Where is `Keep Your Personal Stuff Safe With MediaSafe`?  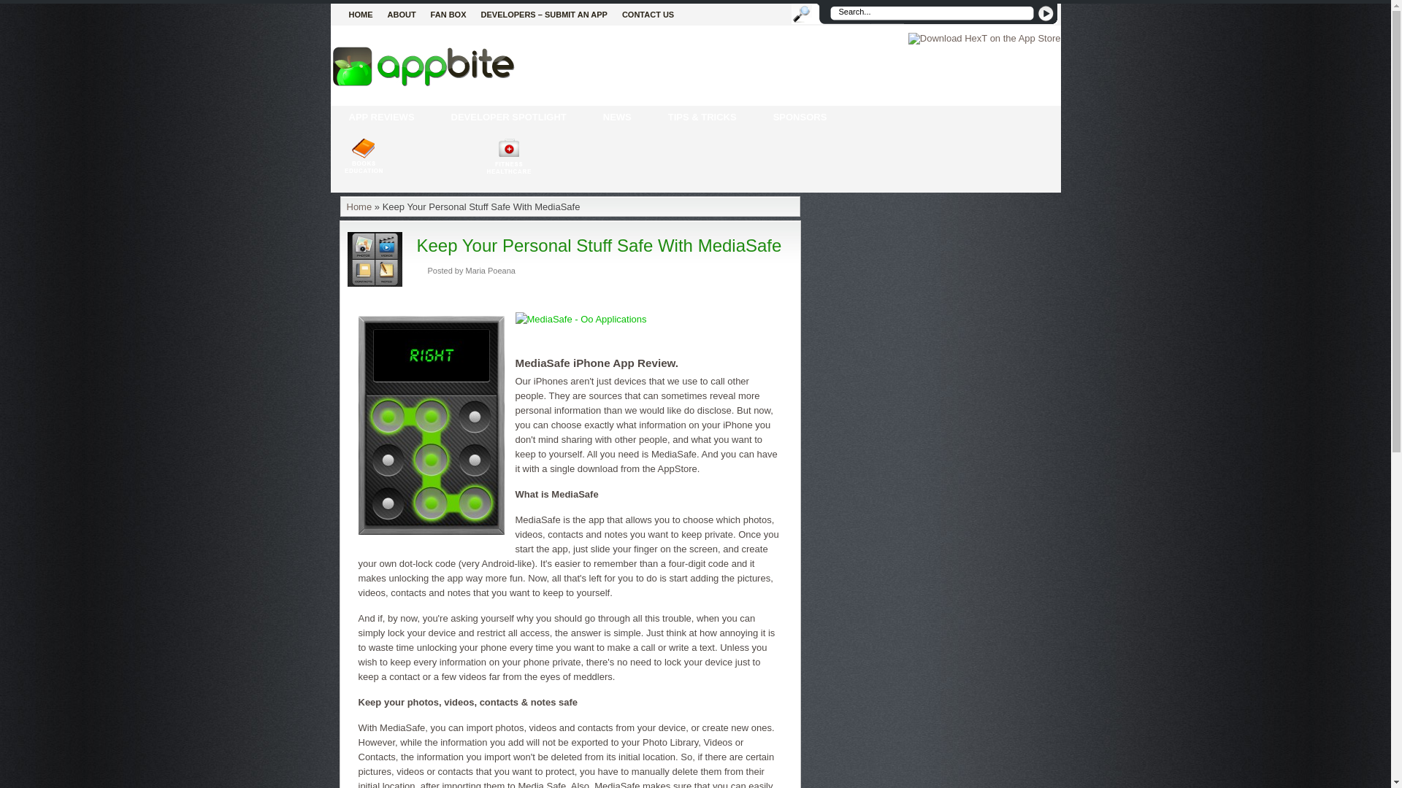 Keep Your Personal Stuff Safe With MediaSafe is located at coordinates (599, 245).